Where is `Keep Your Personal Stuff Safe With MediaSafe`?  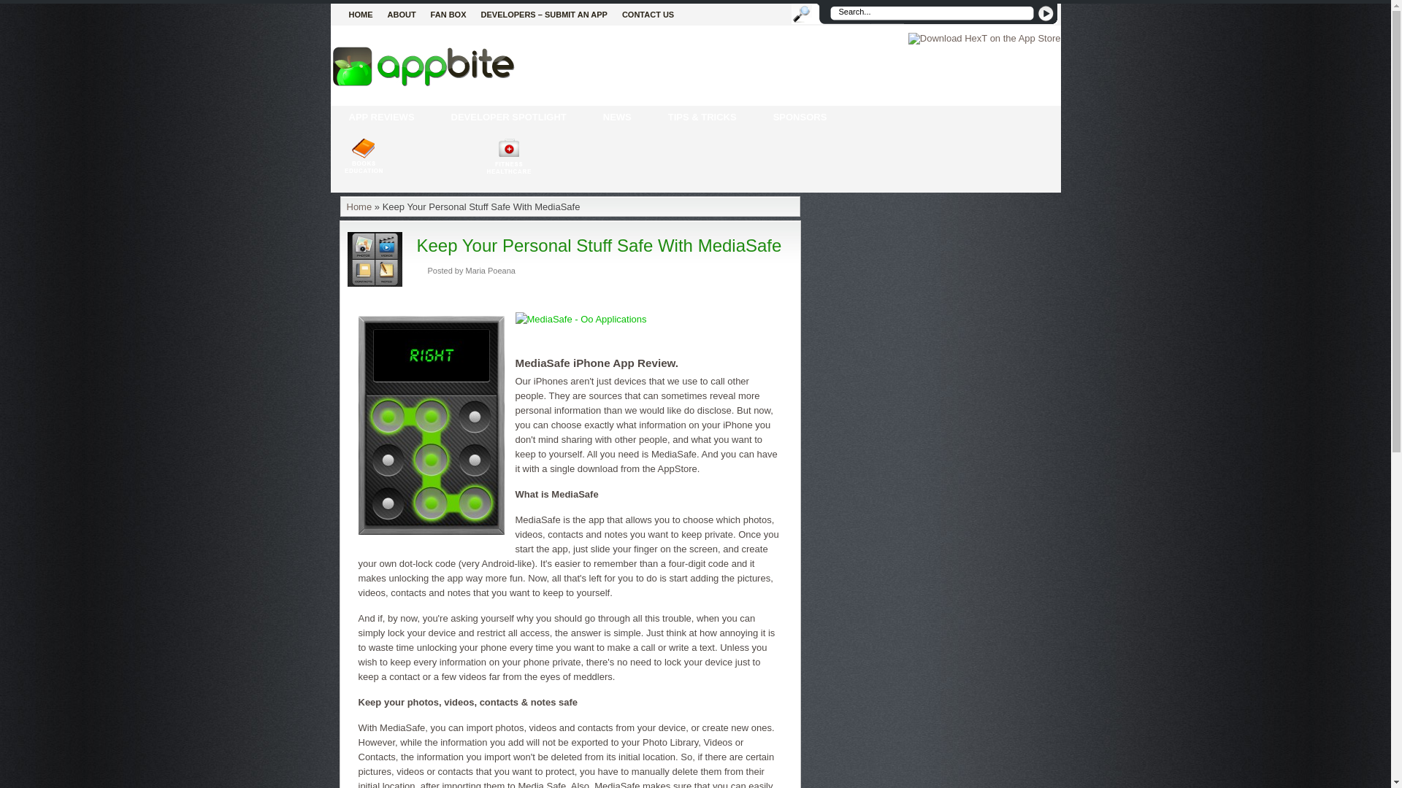 Keep Your Personal Stuff Safe With MediaSafe is located at coordinates (599, 245).